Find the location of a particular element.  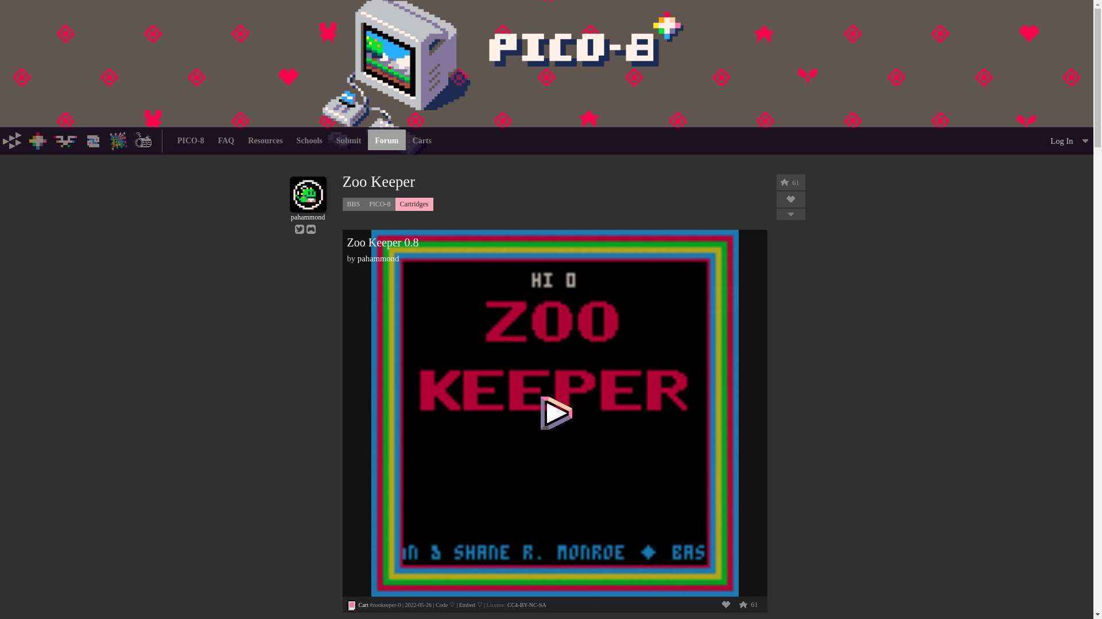

2022-05-26 07:27:19 is located at coordinates (418, 604).